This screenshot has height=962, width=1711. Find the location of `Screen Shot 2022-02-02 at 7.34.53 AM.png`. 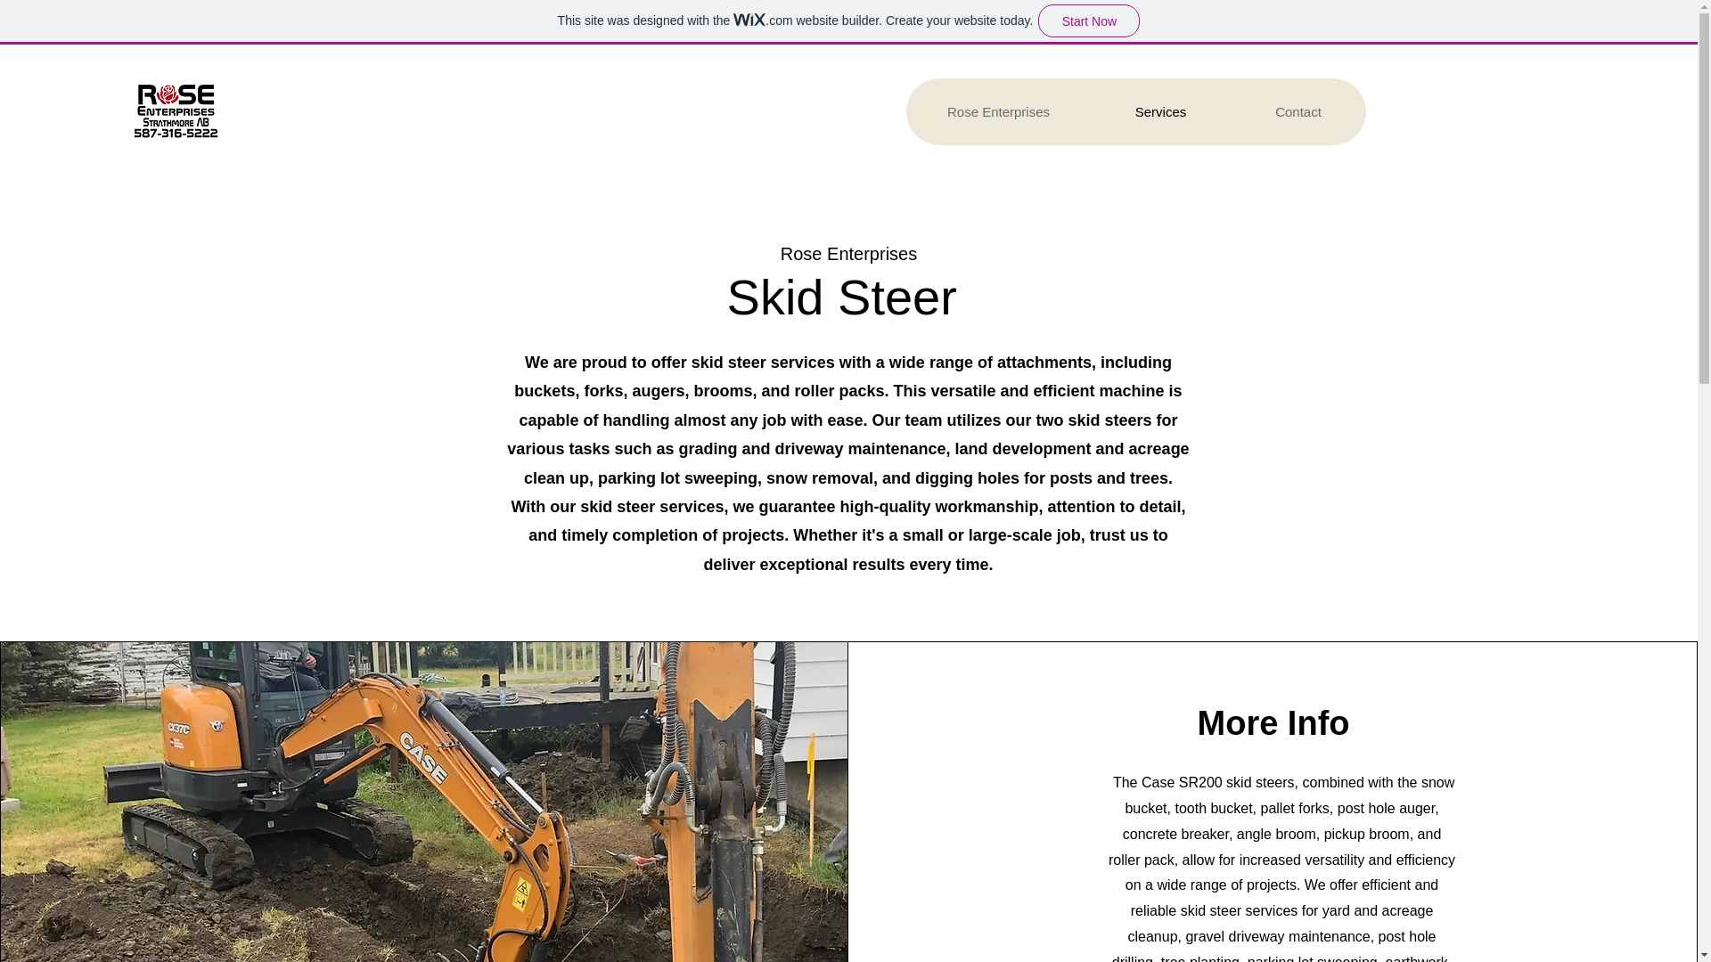

Screen Shot 2022-02-02 at 7.34.53 AM.png is located at coordinates (176, 113).